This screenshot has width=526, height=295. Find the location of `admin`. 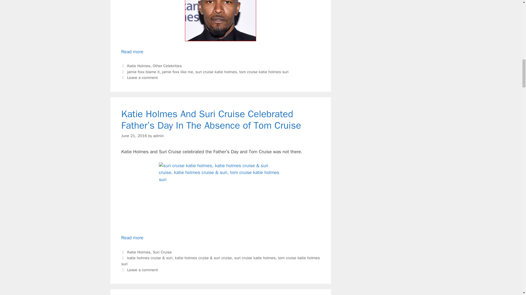

admin is located at coordinates (158, 136).